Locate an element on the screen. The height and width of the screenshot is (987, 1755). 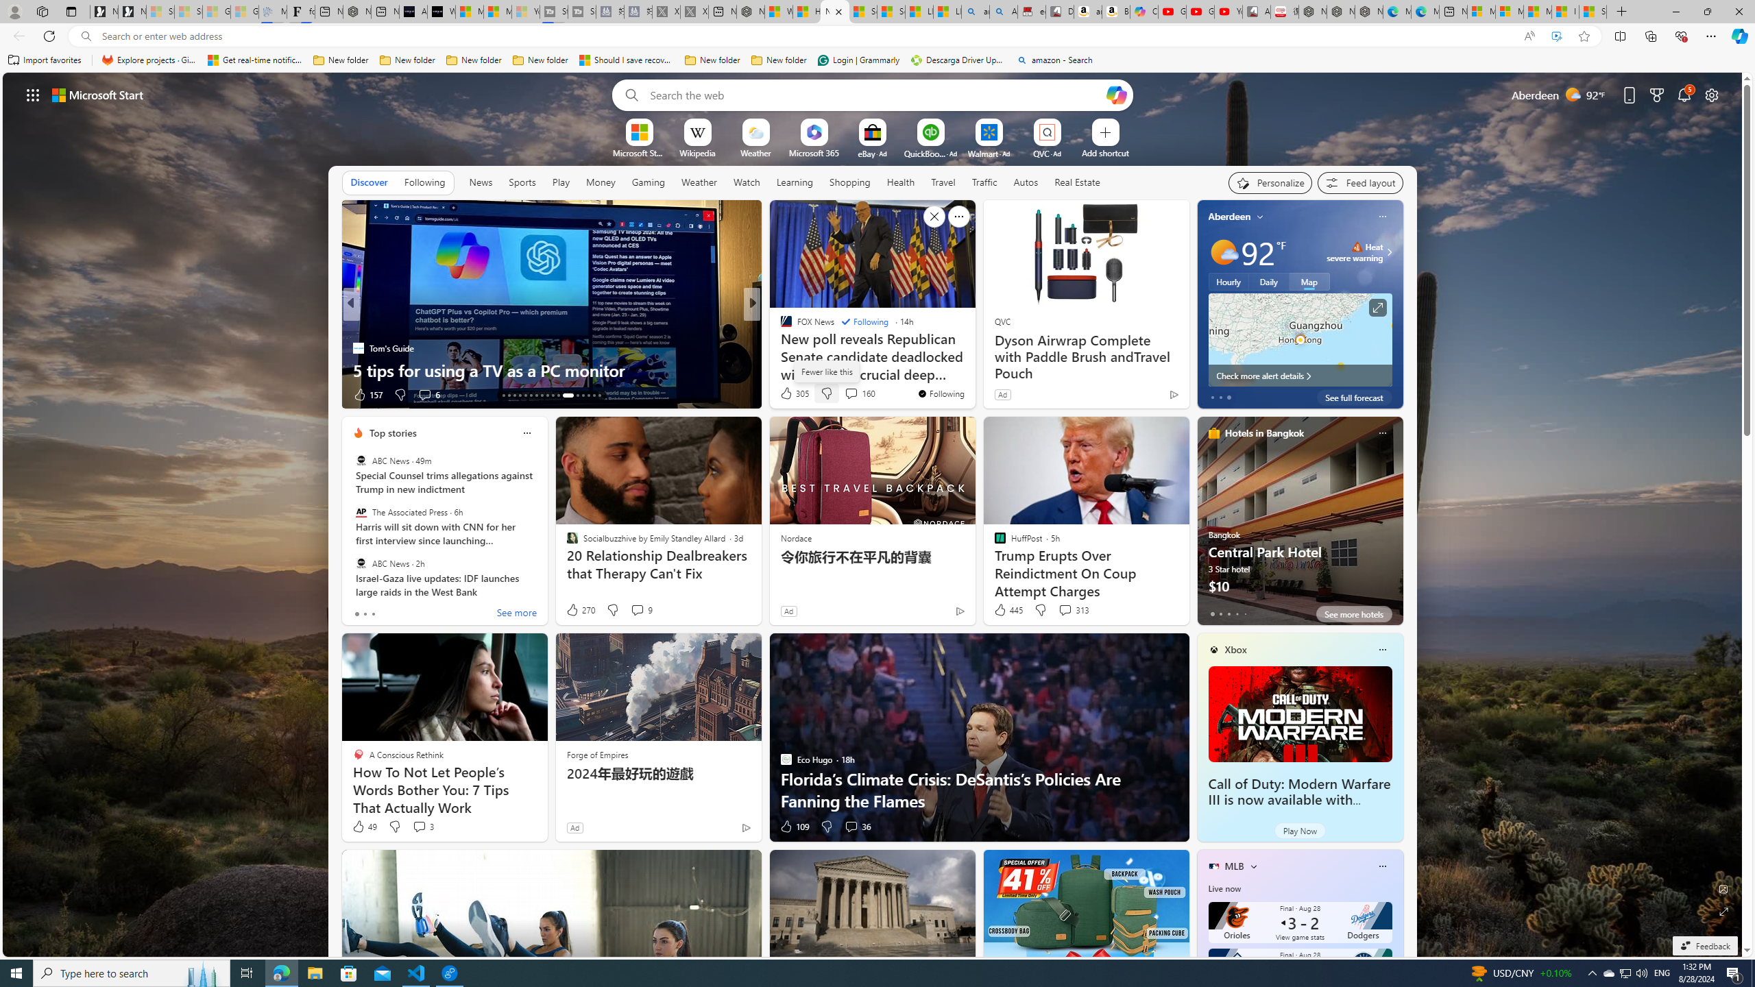
Close tab is located at coordinates (839, 11).